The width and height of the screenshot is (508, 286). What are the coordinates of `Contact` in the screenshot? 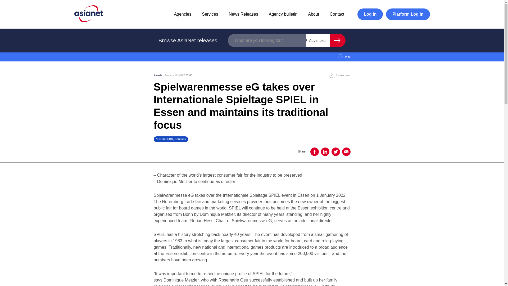 It's located at (337, 14).